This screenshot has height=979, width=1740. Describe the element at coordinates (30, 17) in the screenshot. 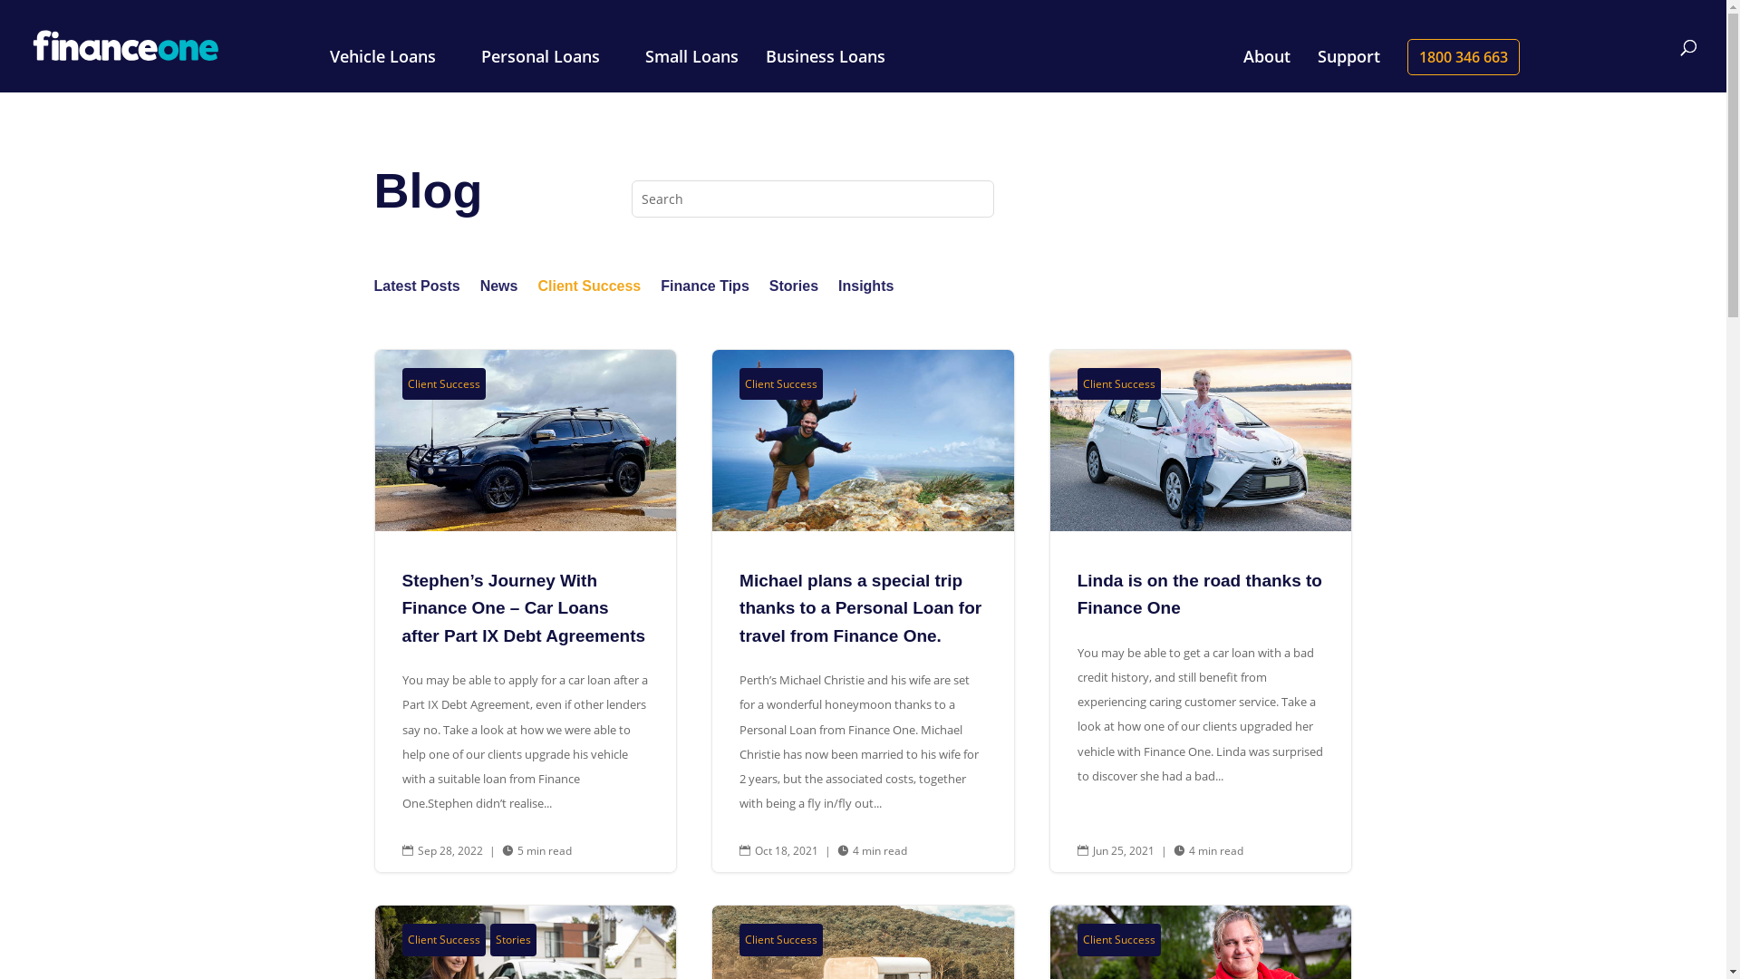

I see `Search` at that location.